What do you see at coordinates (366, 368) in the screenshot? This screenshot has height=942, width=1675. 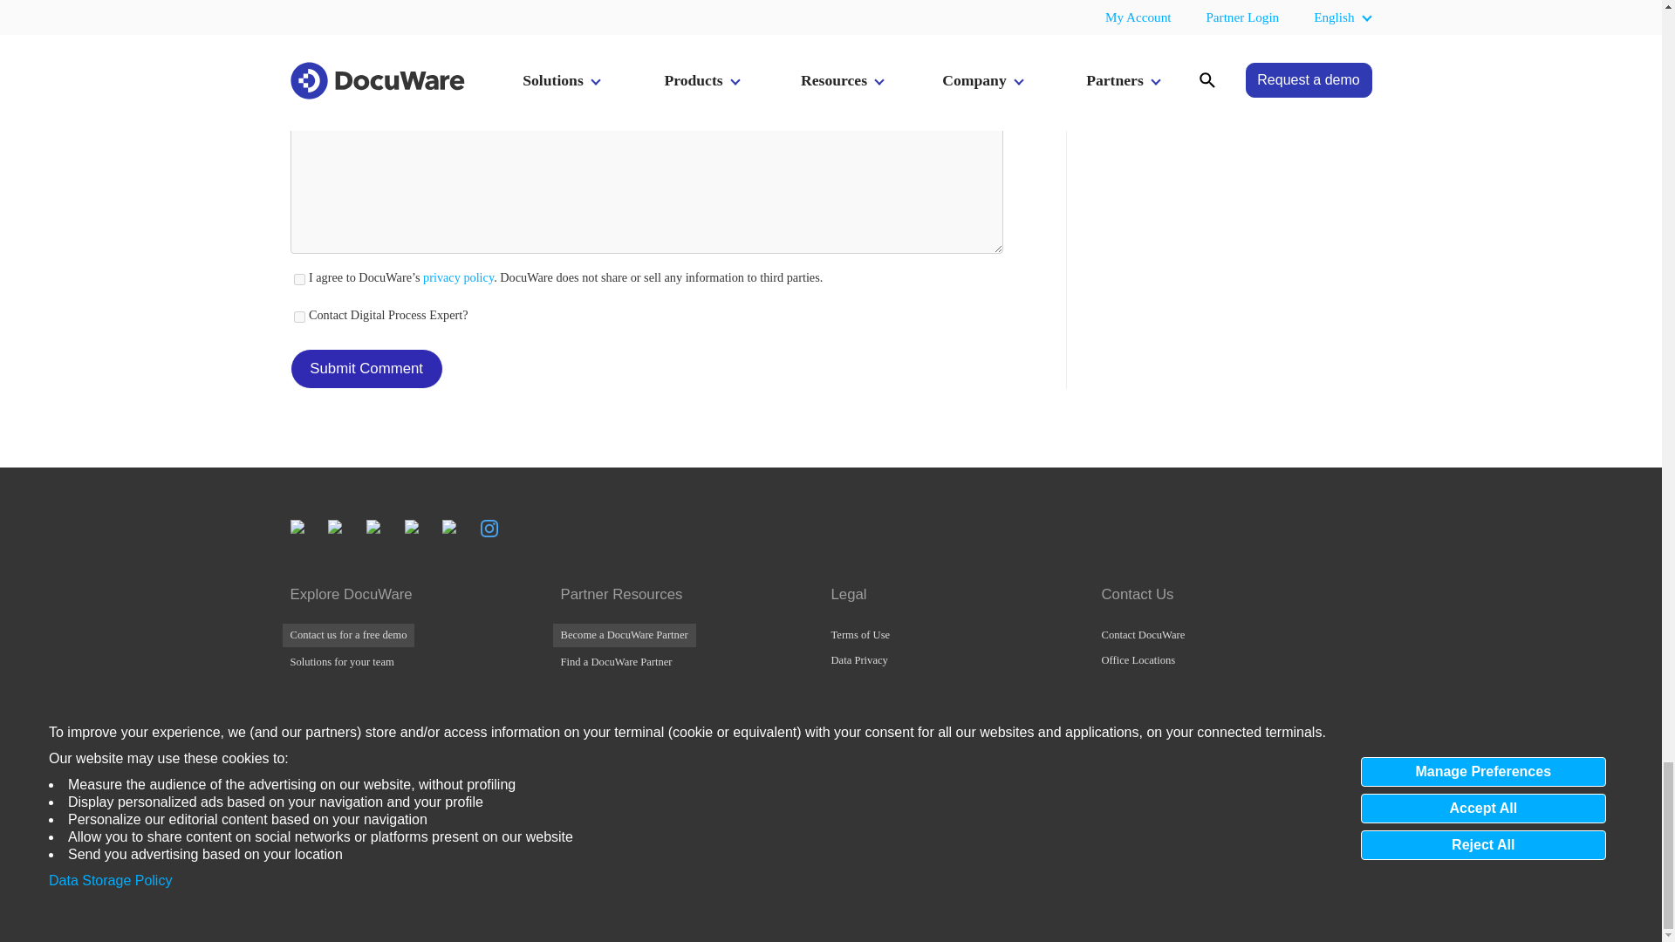 I see `Submit Comment` at bounding box center [366, 368].